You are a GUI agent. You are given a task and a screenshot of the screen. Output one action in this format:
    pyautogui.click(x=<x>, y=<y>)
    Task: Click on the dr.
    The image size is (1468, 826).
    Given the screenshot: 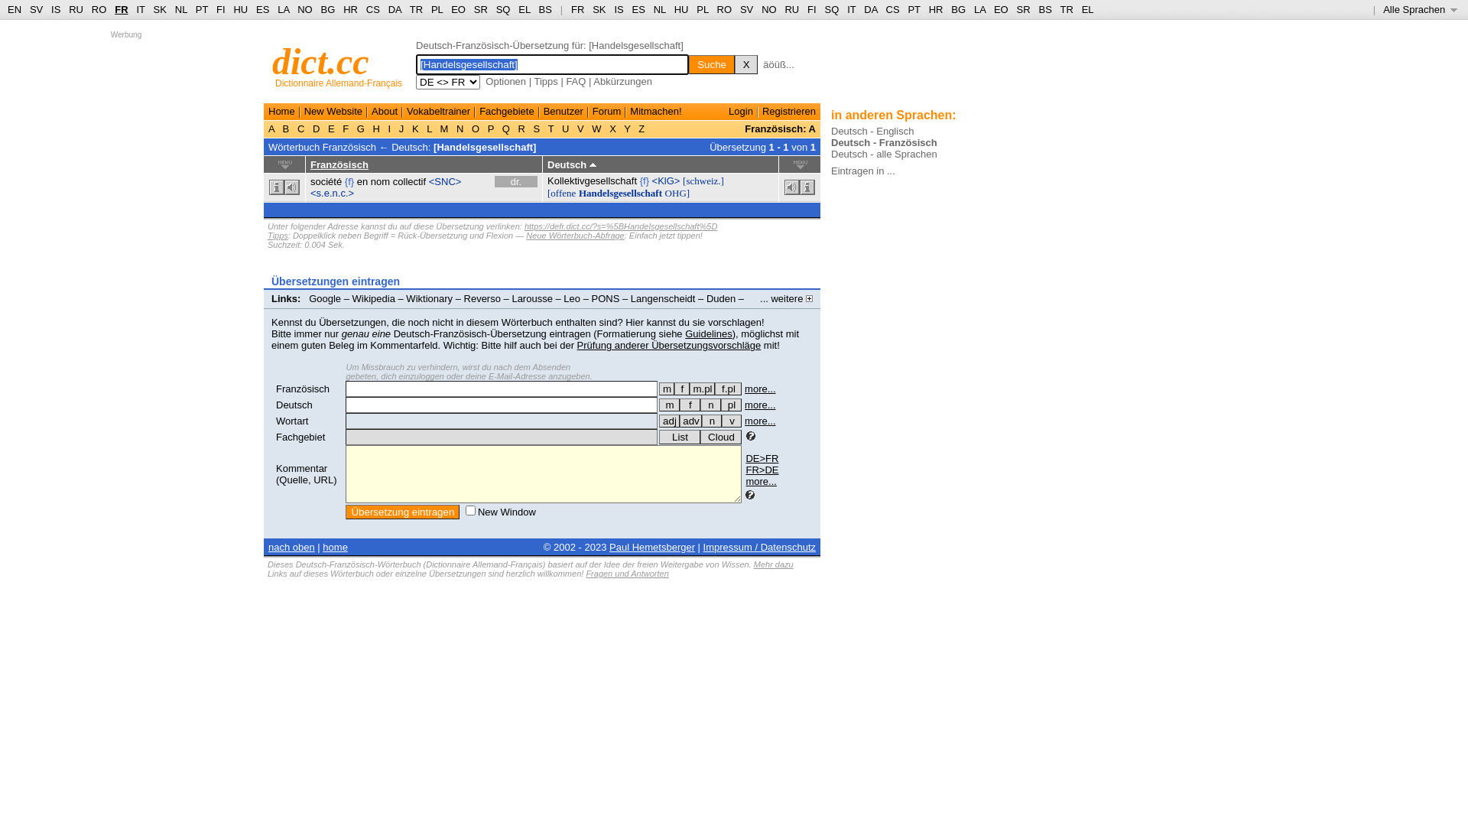 What is the action you would take?
    pyautogui.click(x=516, y=182)
    